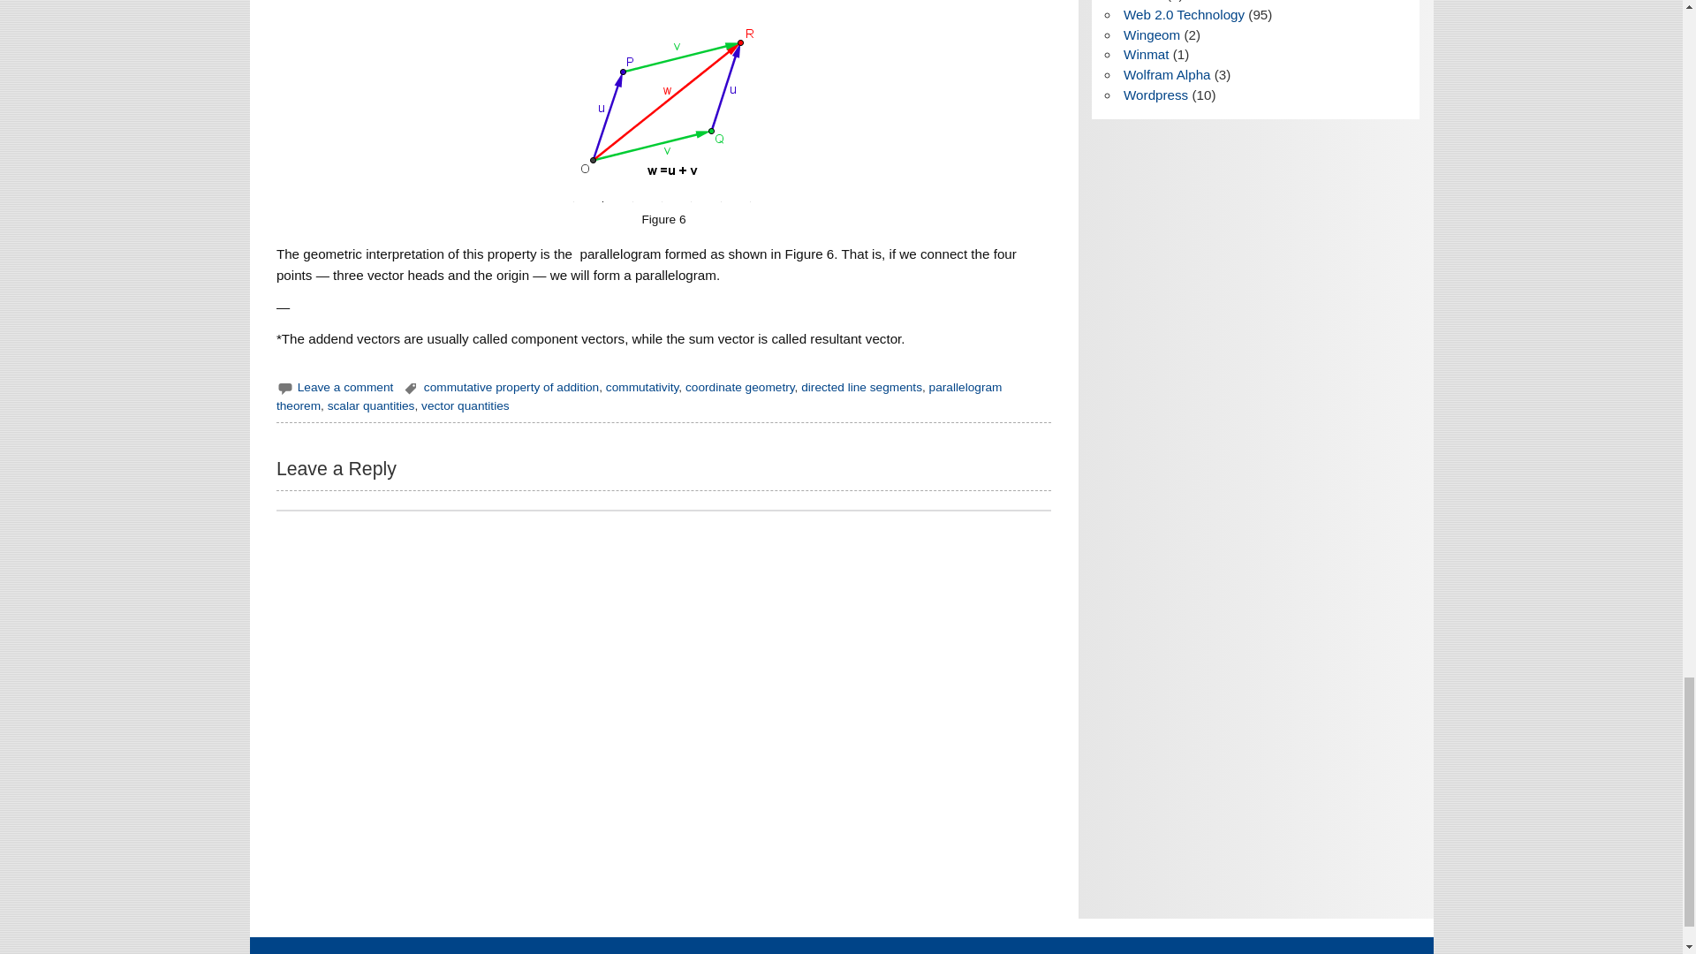 The image size is (1696, 954). What do you see at coordinates (511, 387) in the screenshot?
I see `commutative property of addition` at bounding box center [511, 387].